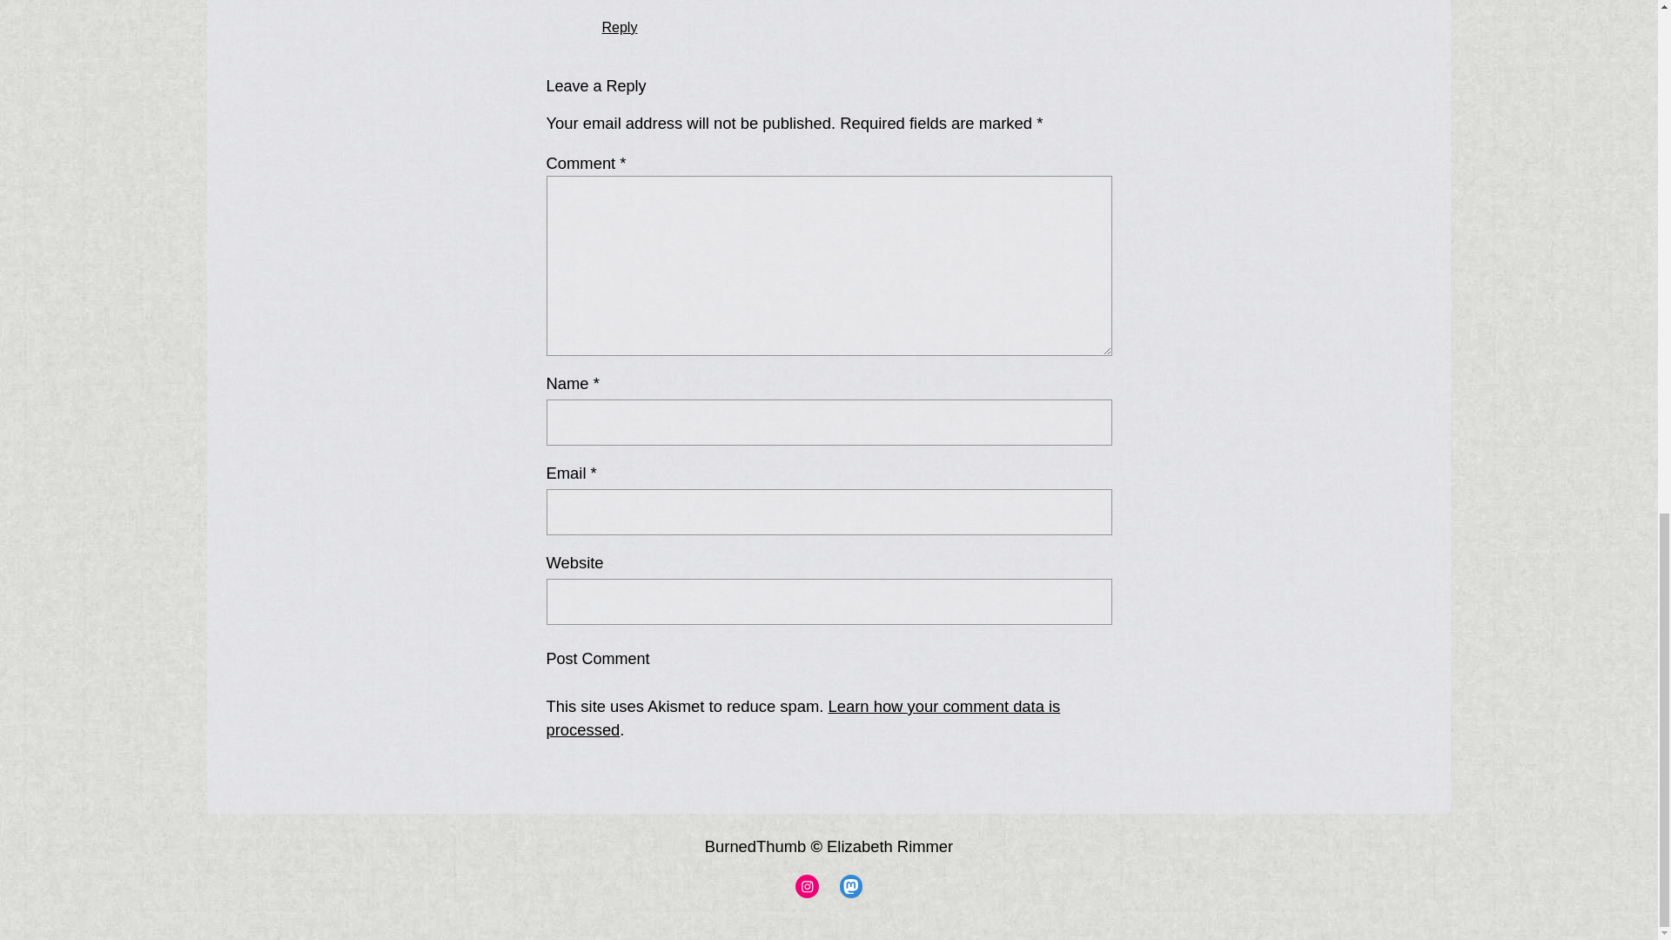 This screenshot has height=940, width=1671. I want to click on Mastodon, so click(849, 886).